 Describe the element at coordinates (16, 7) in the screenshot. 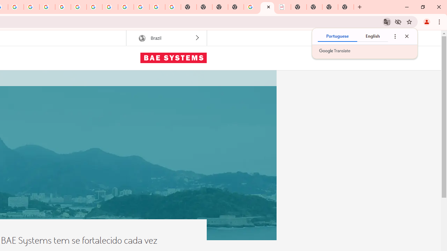

I see `Privacy Help Center - Policies Help` at that location.